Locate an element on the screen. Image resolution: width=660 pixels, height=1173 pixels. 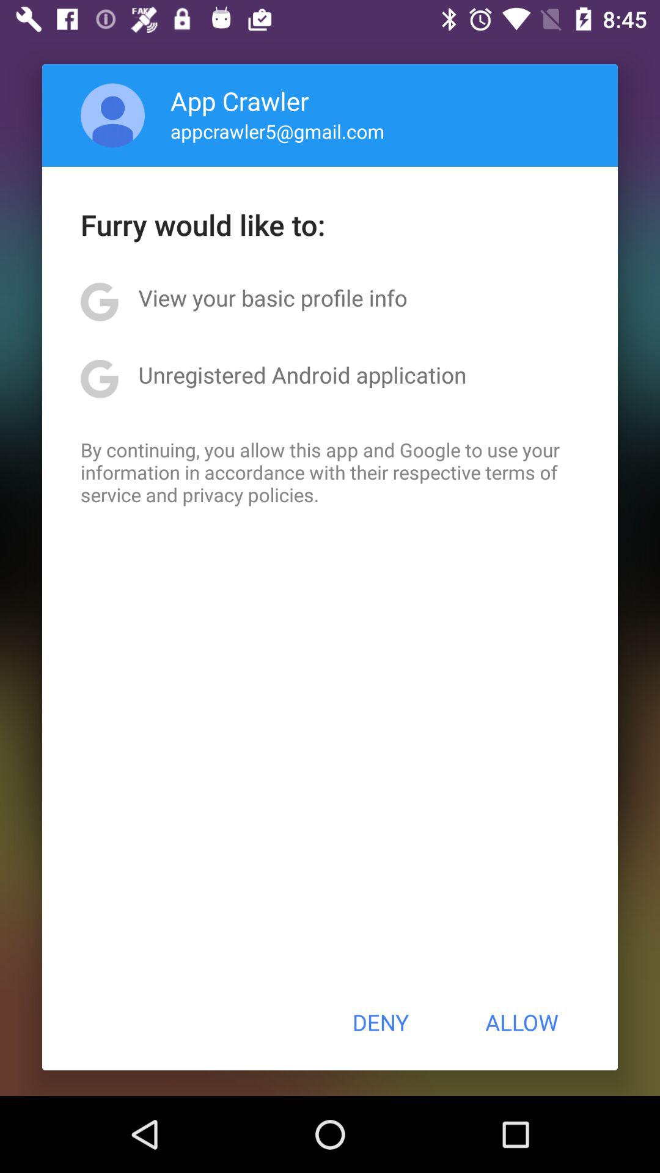
swipe to the deny item is located at coordinates (380, 1022).